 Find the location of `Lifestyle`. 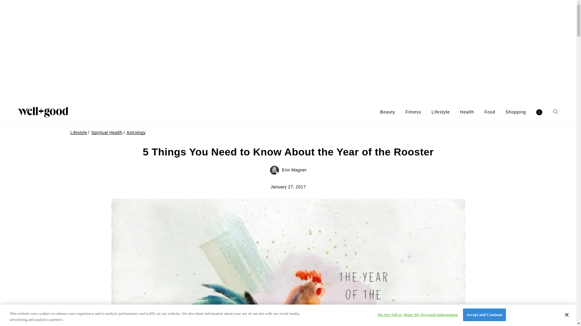

Lifestyle is located at coordinates (441, 112).